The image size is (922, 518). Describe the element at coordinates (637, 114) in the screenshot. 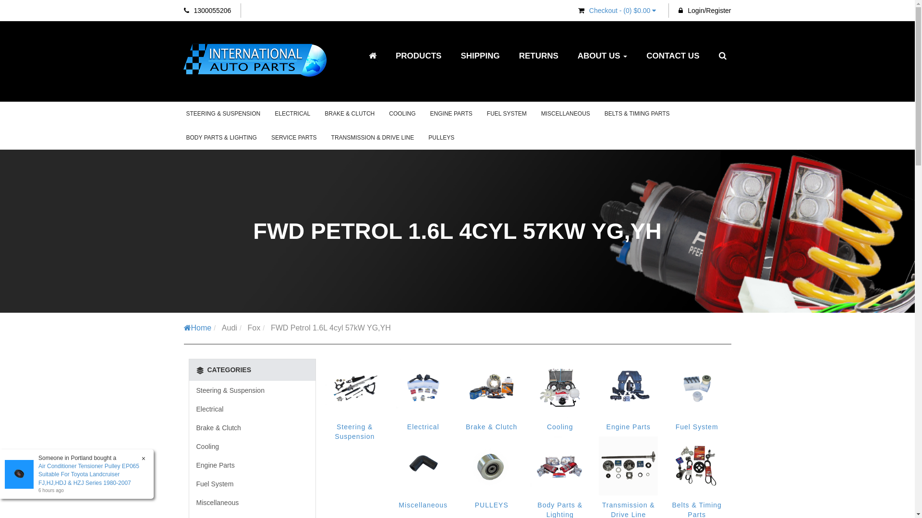

I see `BELTS & TIMING PARTS` at that location.